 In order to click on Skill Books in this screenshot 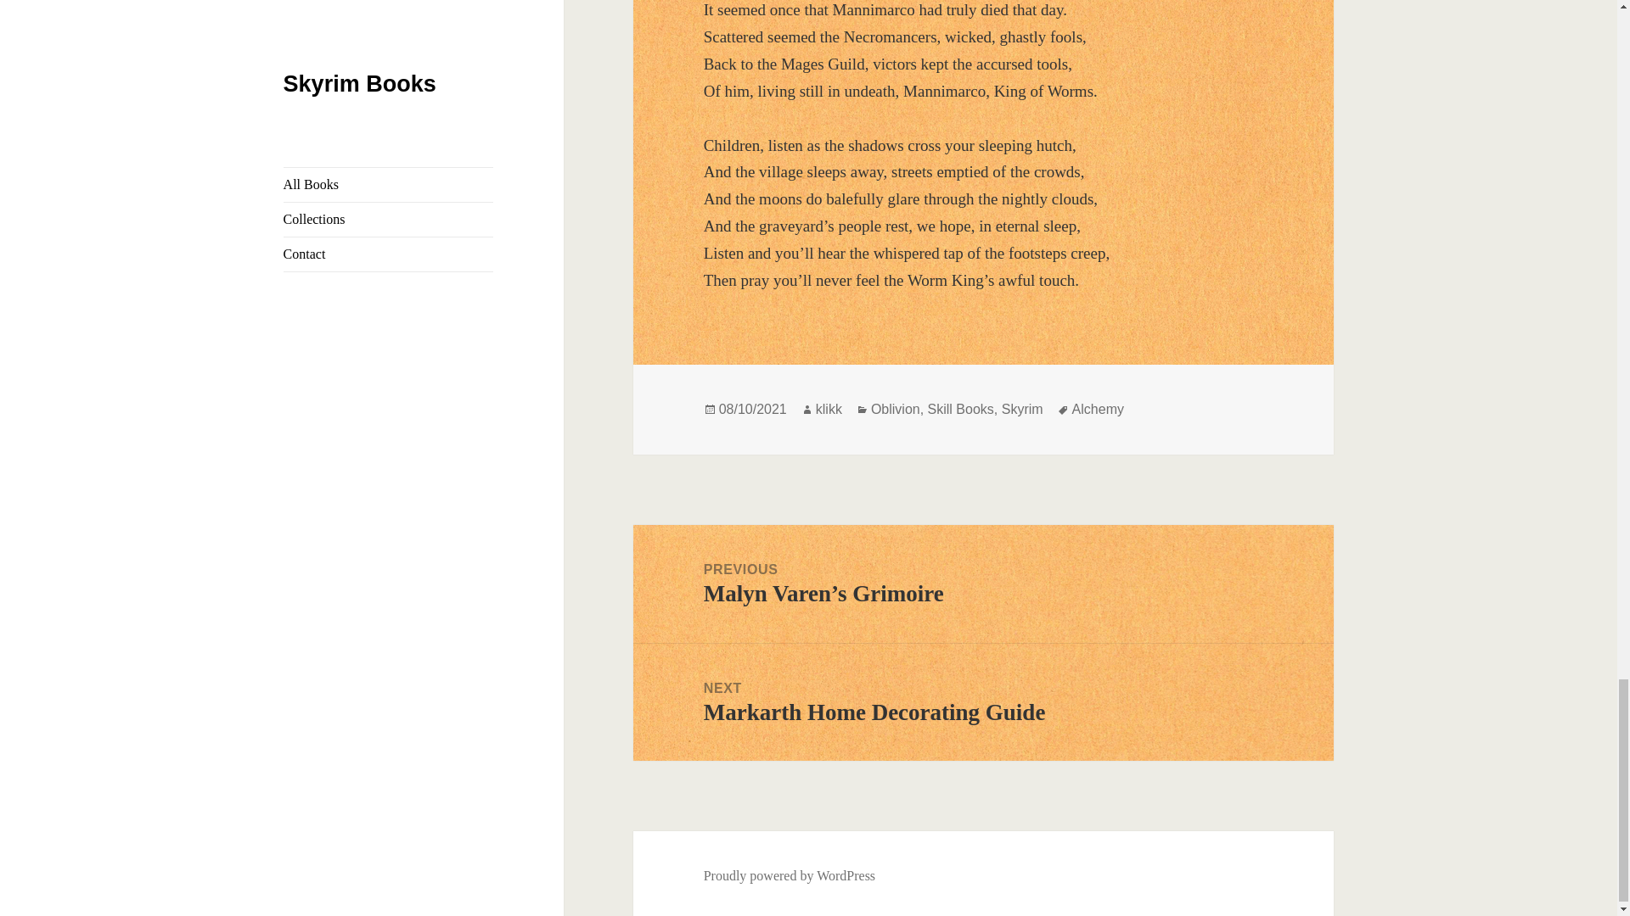, I will do `click(961, 410)`.